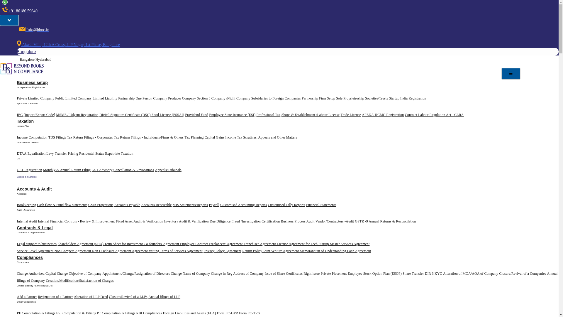  Describe the element at coordinates (351, 115) in the screenshot. I see `Trade License` at that location.